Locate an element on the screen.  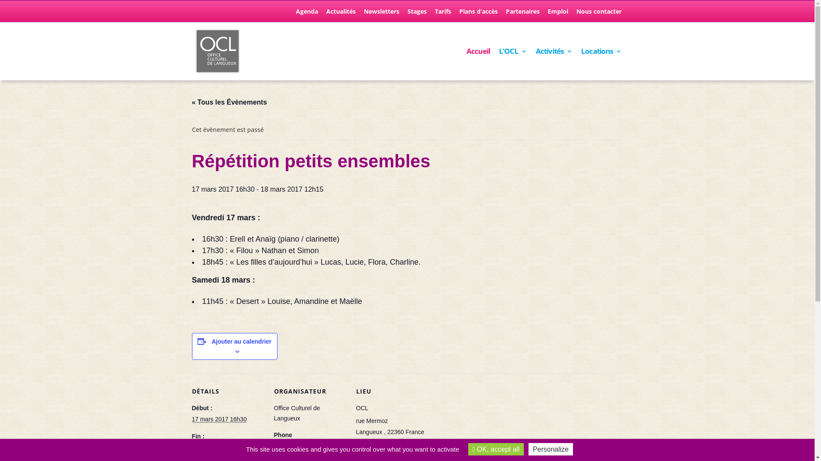
Agenda is located at coordinates (307, 14).